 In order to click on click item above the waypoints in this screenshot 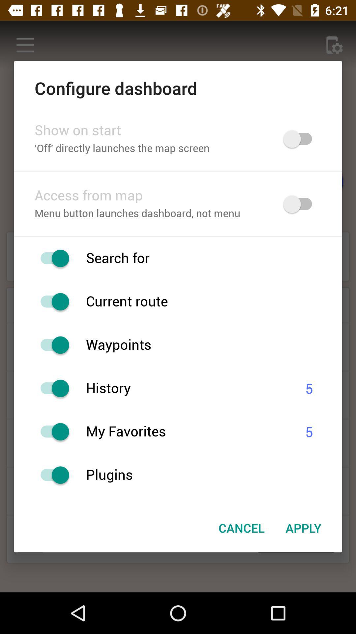, I will do `click(214, 302)`.